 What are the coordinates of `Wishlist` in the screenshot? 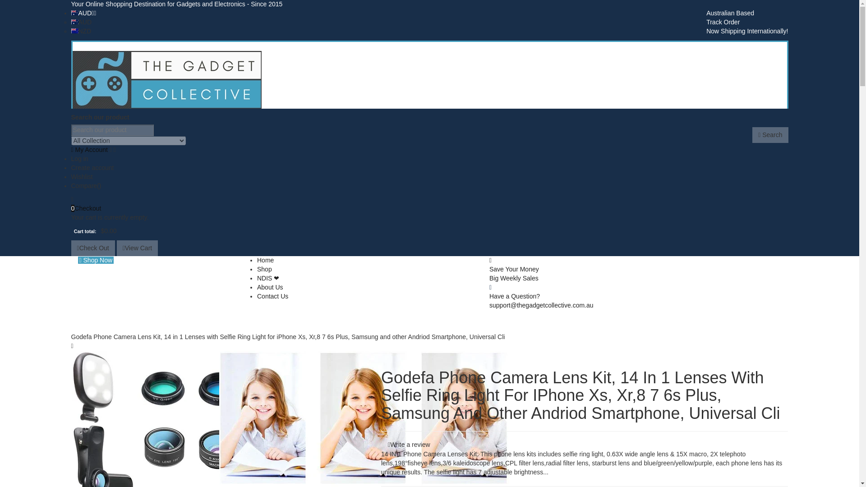 It's located at (429, 177).